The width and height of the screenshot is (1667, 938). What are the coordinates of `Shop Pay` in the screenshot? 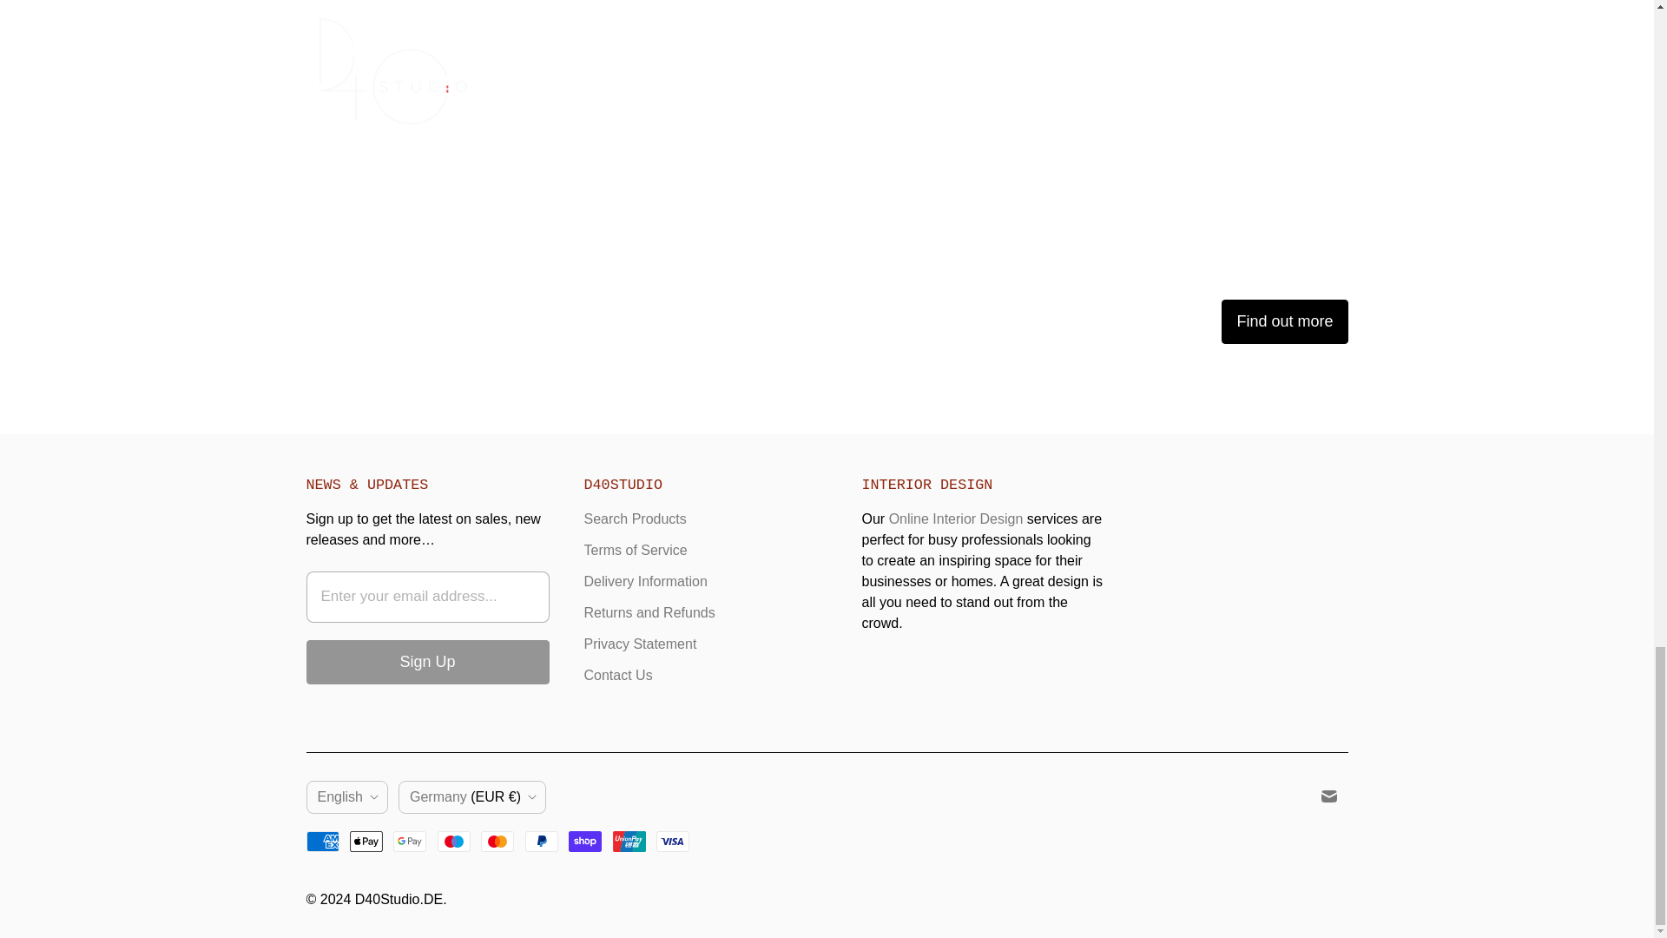 It's located at (585, 841).